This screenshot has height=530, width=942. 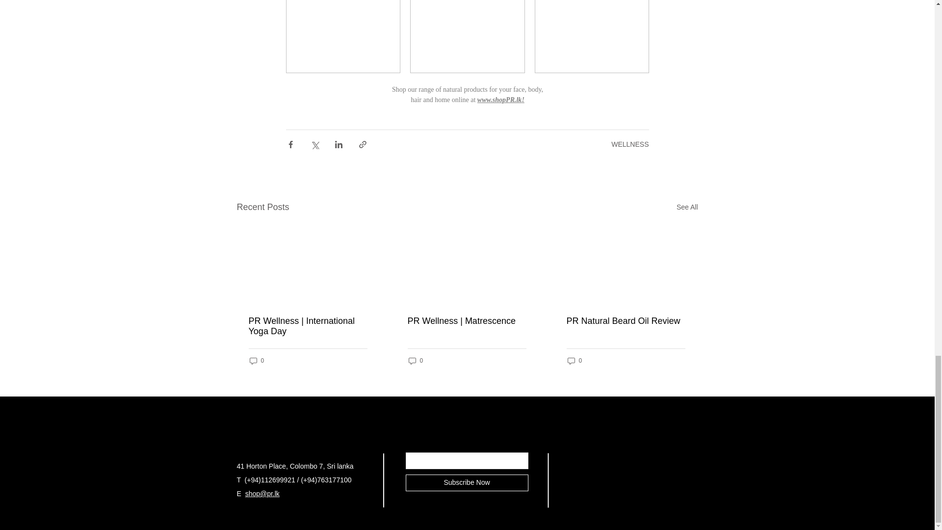 What do you see at coordinates (687, 207) in the screenshot?
I see `See All` at bounding box center [687, 207].